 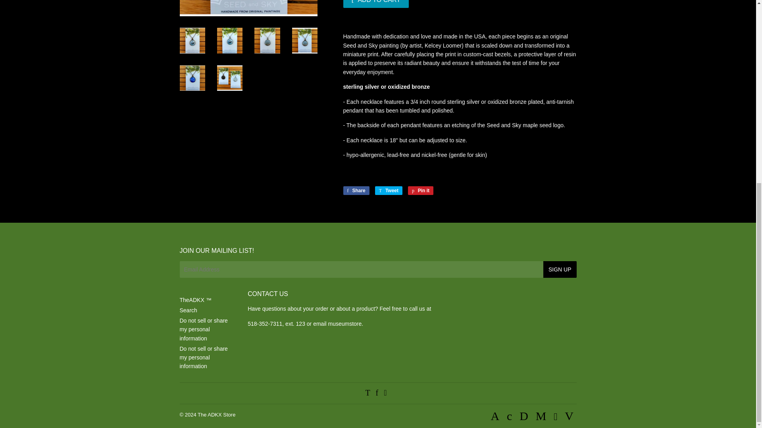 What do you see at coordinates (356, 190) in the screenshot?
I see `Share on Facebook` at bounding box center [356, 190].